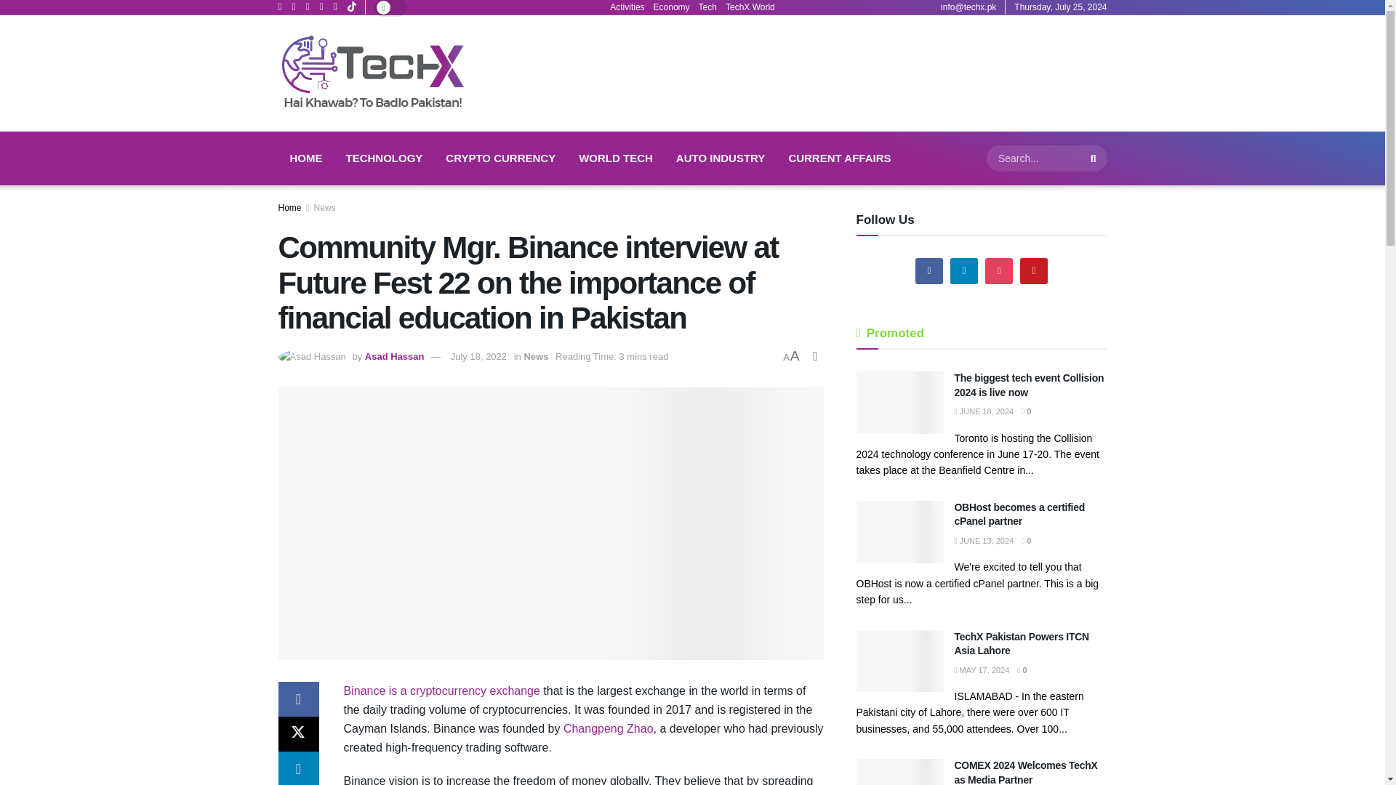 The width and height of the screenshot is (1396, 785). I want to click on Economy, so click(671, 7).